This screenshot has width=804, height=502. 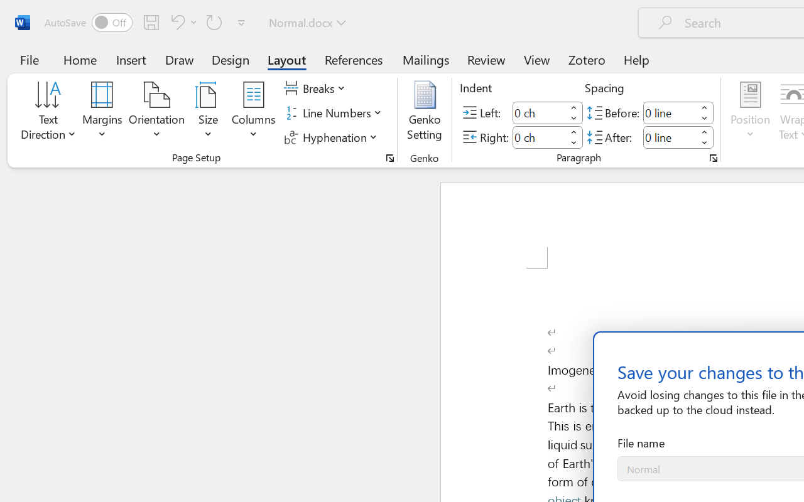 I want to click on Spacing Before, so click(x=670, y=113).